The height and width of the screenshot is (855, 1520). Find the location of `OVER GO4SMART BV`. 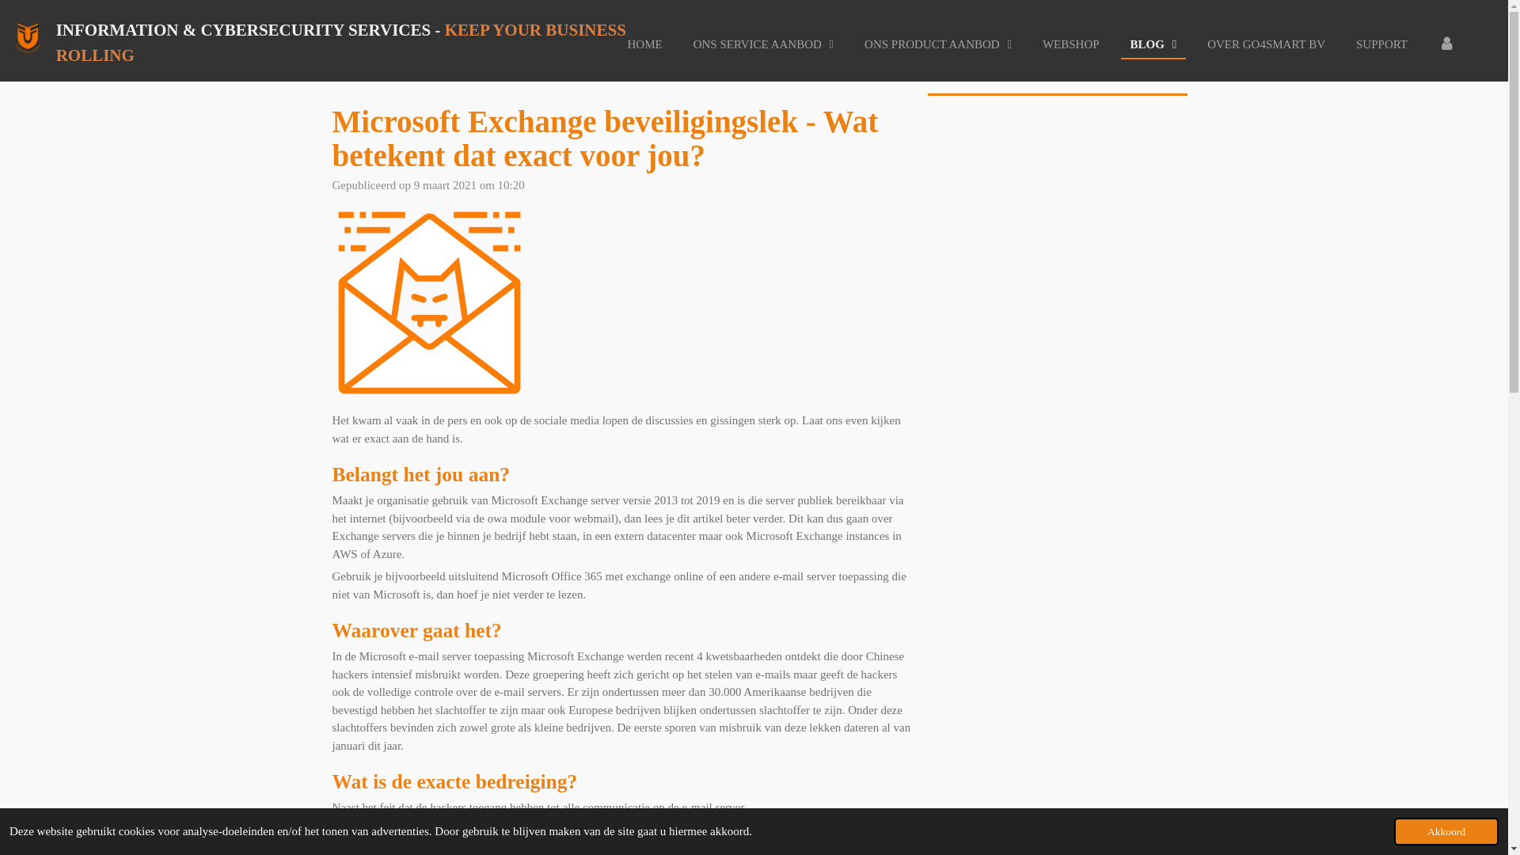

OVER GO4SMART BV is located at coordinates (1267, 44).